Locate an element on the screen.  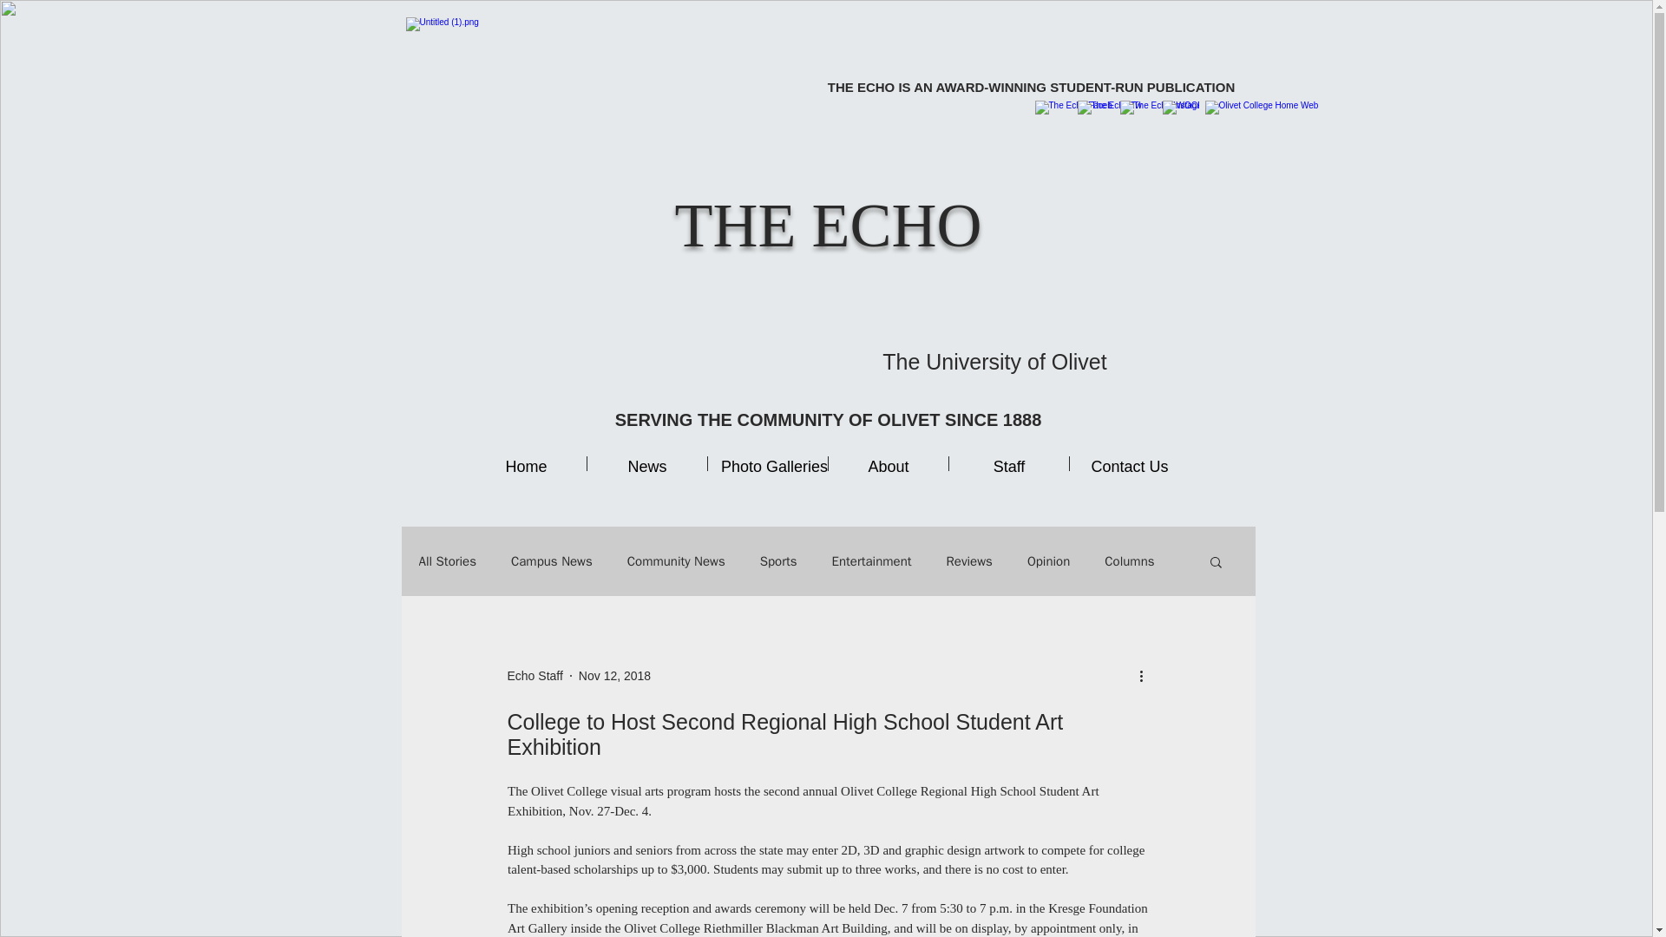
Echo Staff is located at coordinates (535, 675).